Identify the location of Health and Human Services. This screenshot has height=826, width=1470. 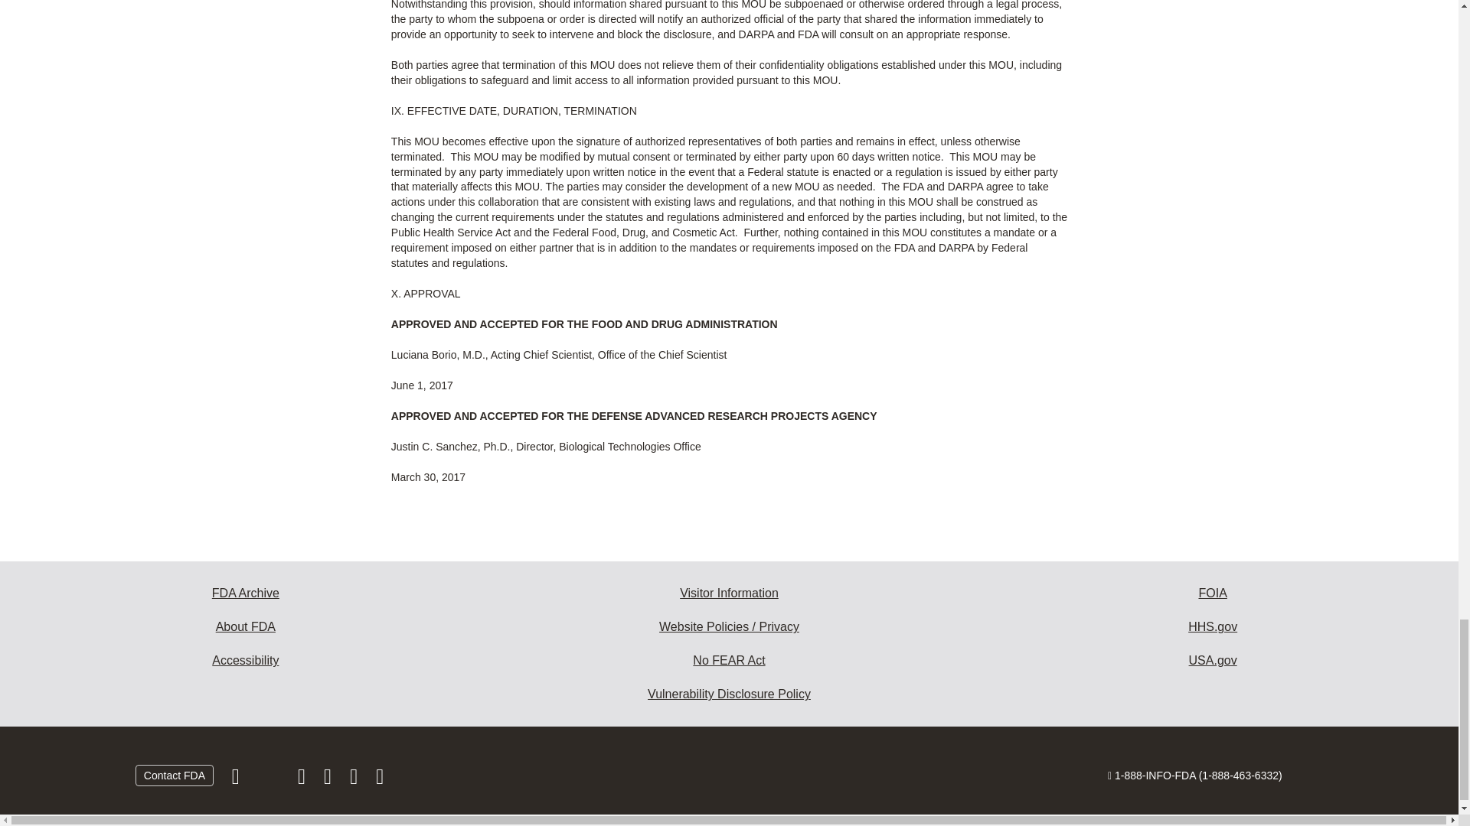
(1213, 627).